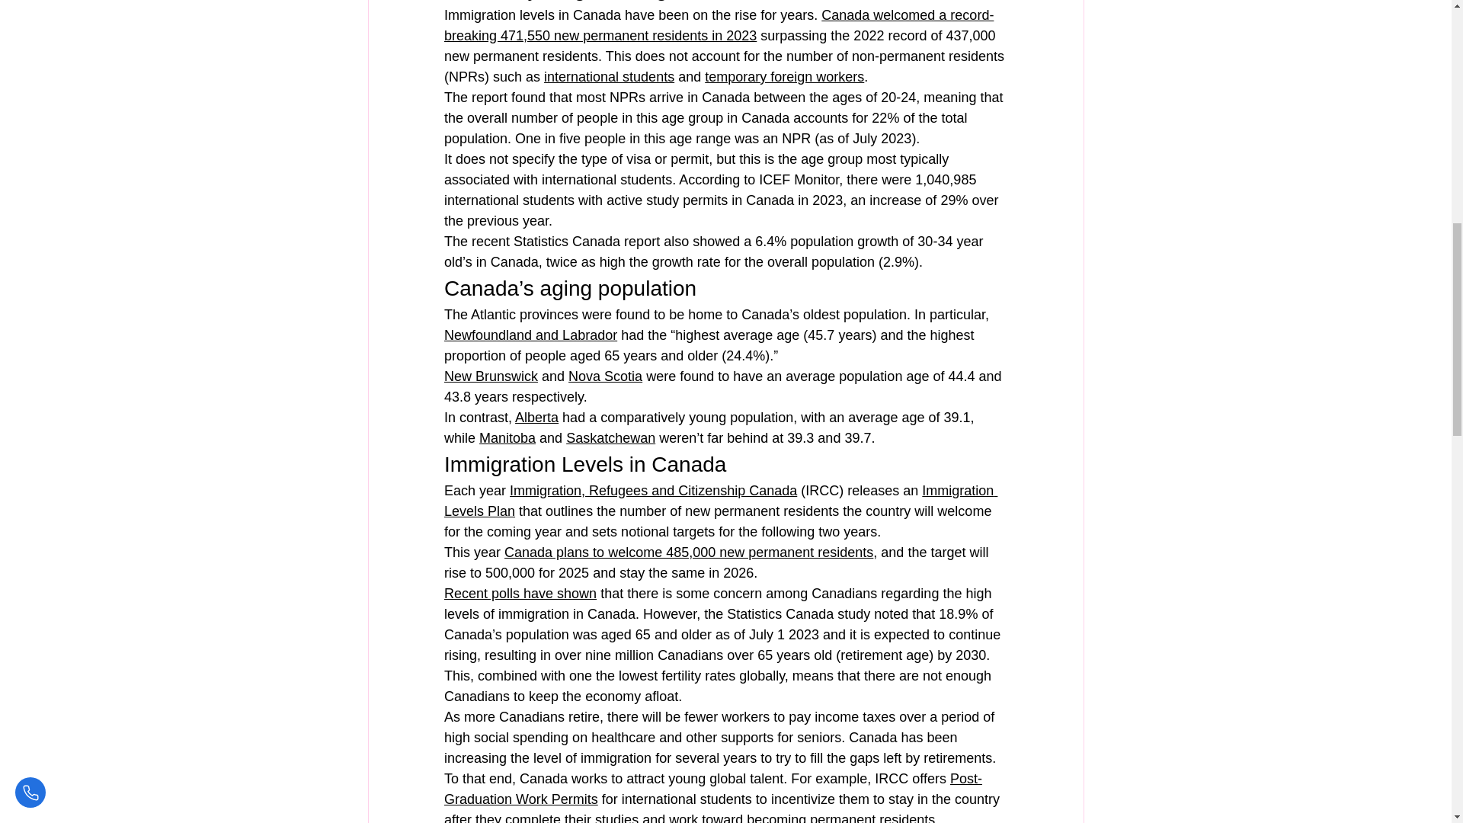  I want to click on Newfoundland and Labrador, so click(529, 335).